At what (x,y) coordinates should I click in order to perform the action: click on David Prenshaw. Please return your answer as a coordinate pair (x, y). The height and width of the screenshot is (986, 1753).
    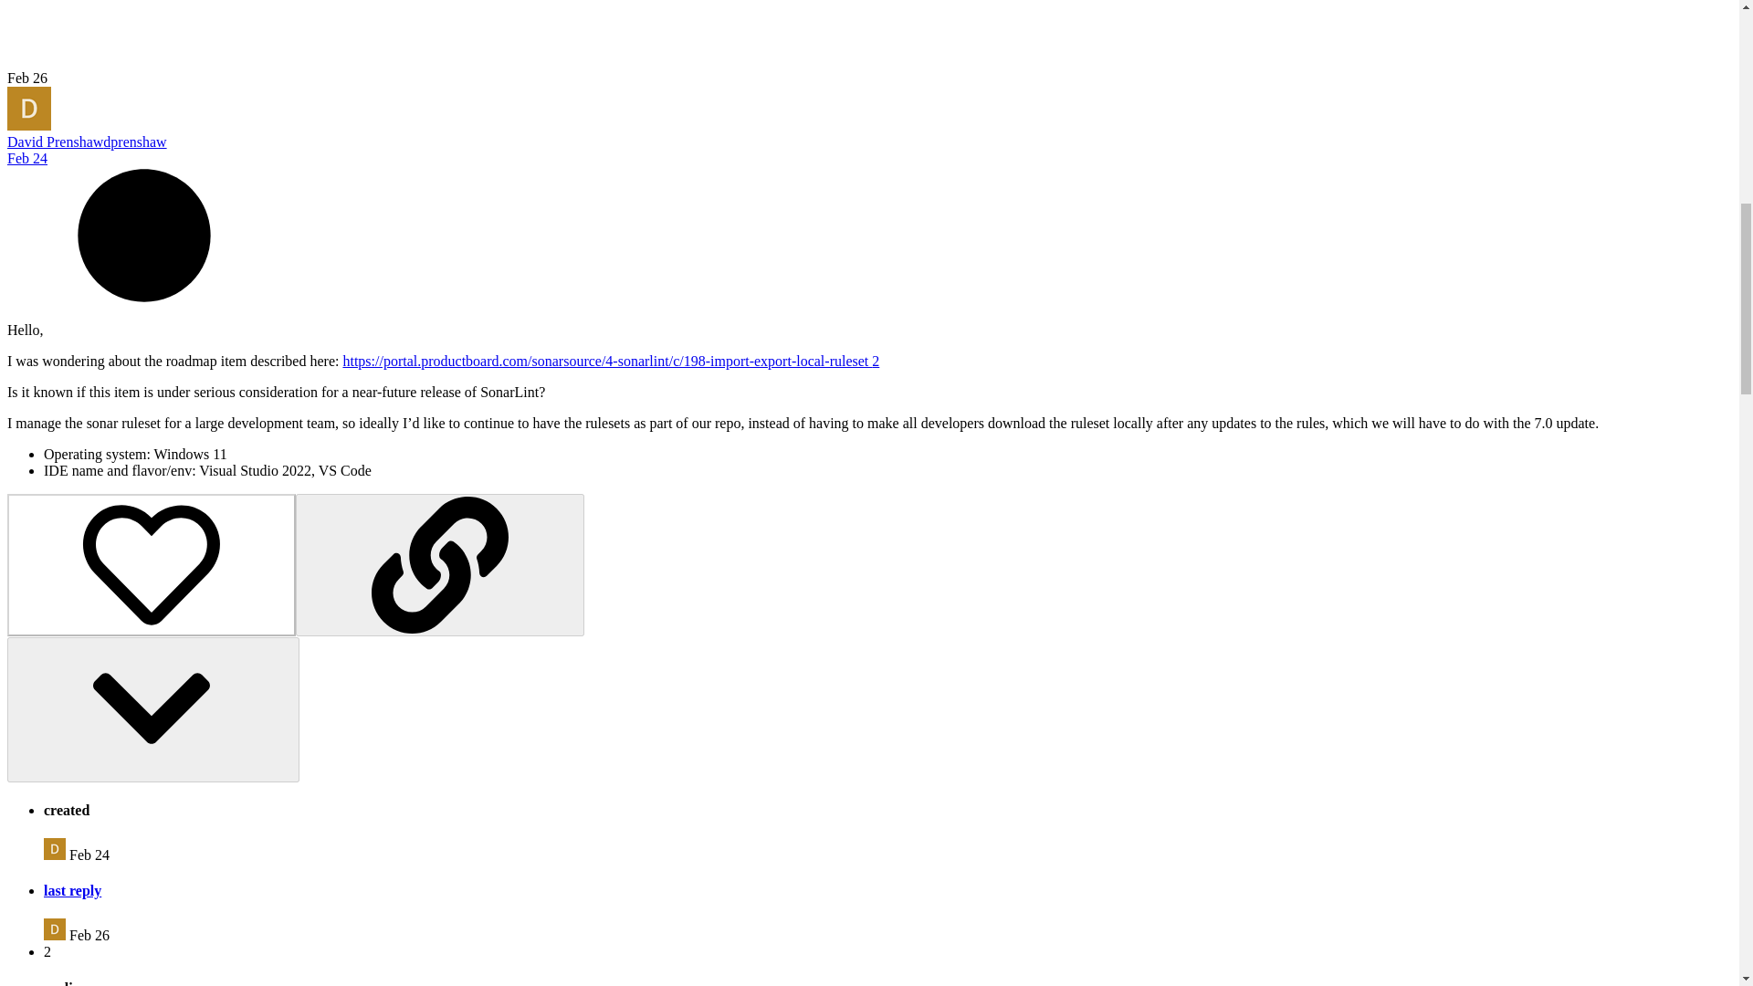
    Looking at the image, I should click on (55, 142).